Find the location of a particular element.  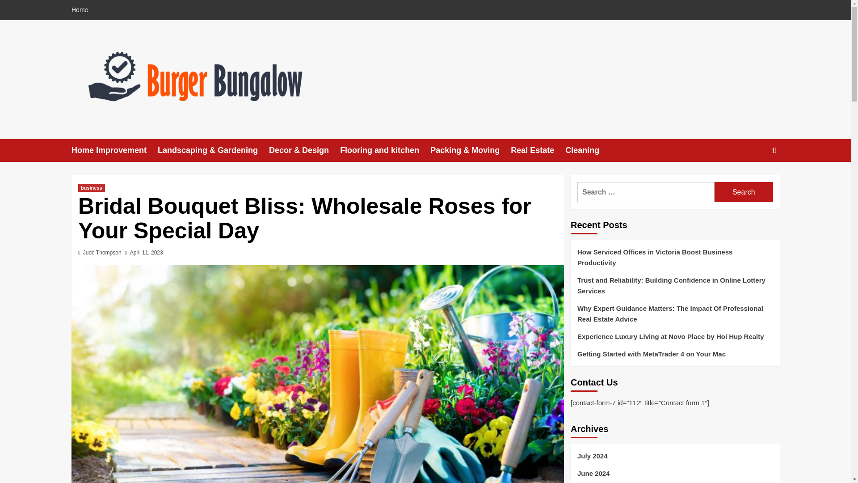

Search is located at coordinates (744, 192).